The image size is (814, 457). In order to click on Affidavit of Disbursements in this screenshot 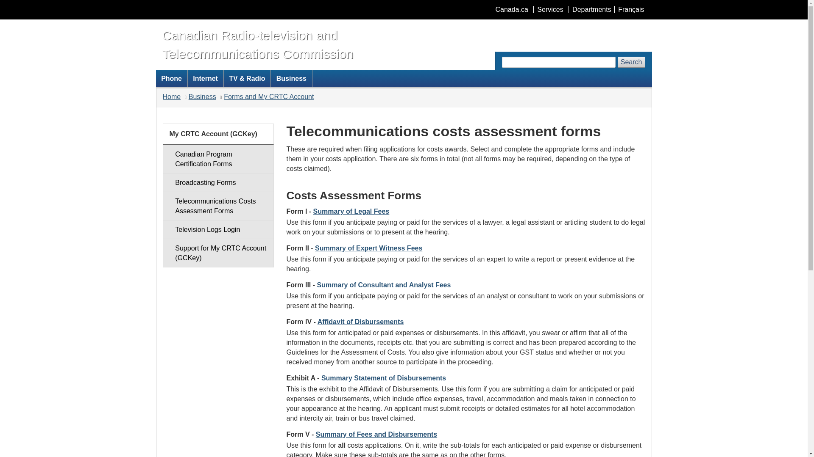, I will do `click(360, 322)`.